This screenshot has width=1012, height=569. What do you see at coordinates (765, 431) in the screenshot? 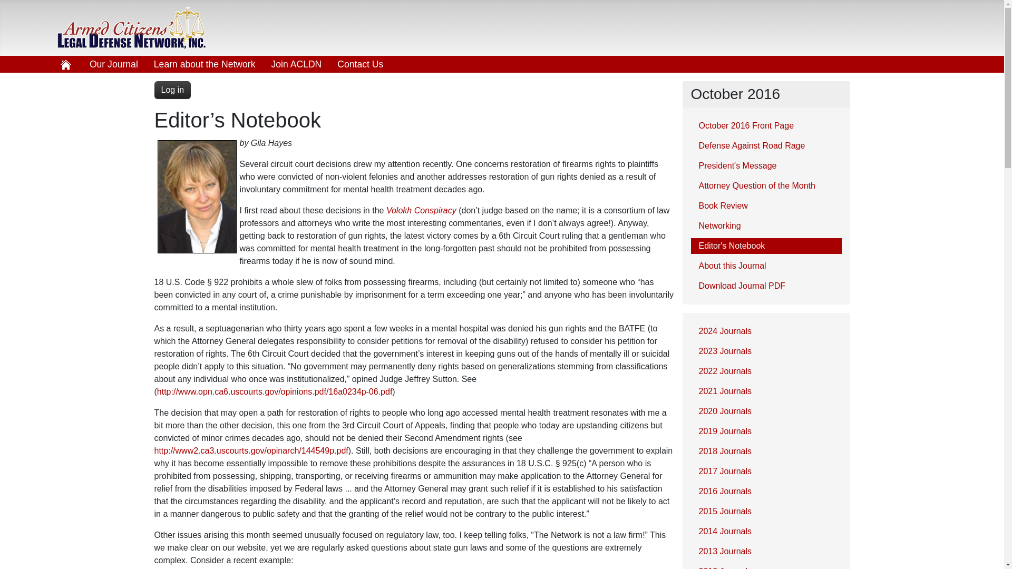
I see `2019 Journals` at bounding box center [765, 431].